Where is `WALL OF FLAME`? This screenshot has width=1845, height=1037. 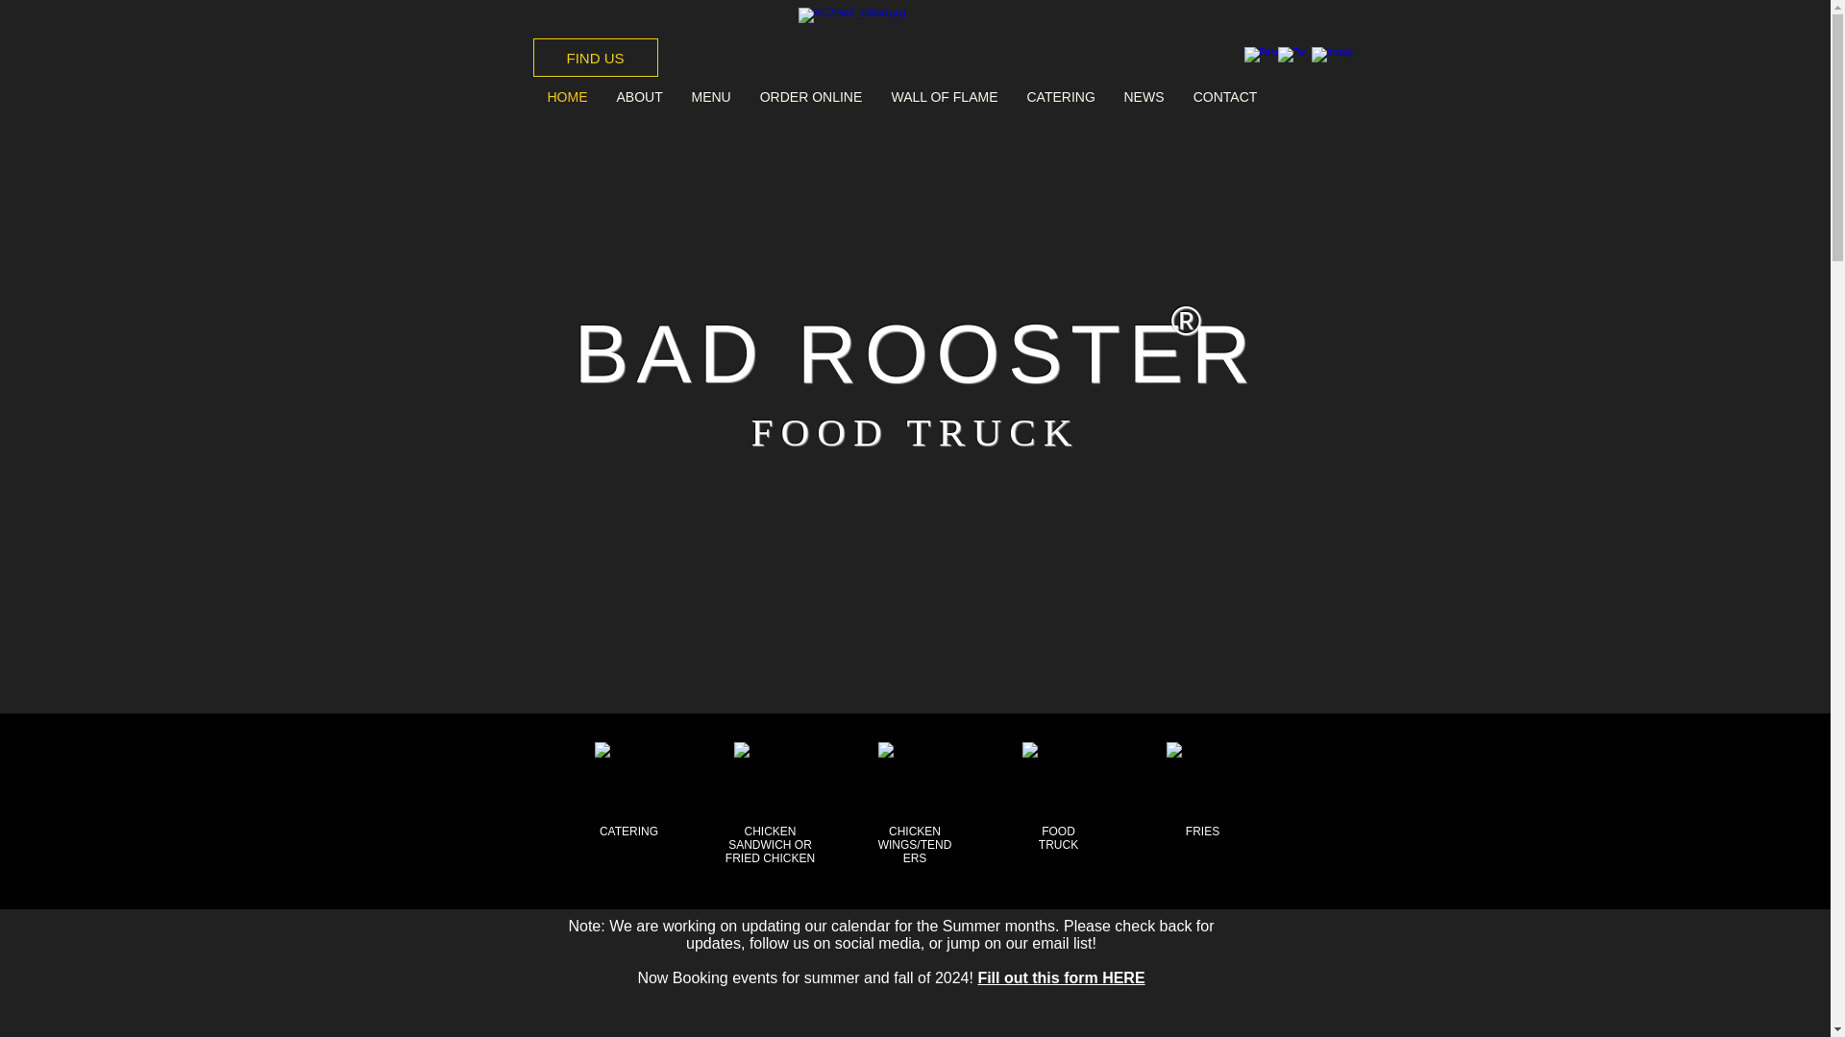
WALL OF FLAME is located at coordinates (944, 96).